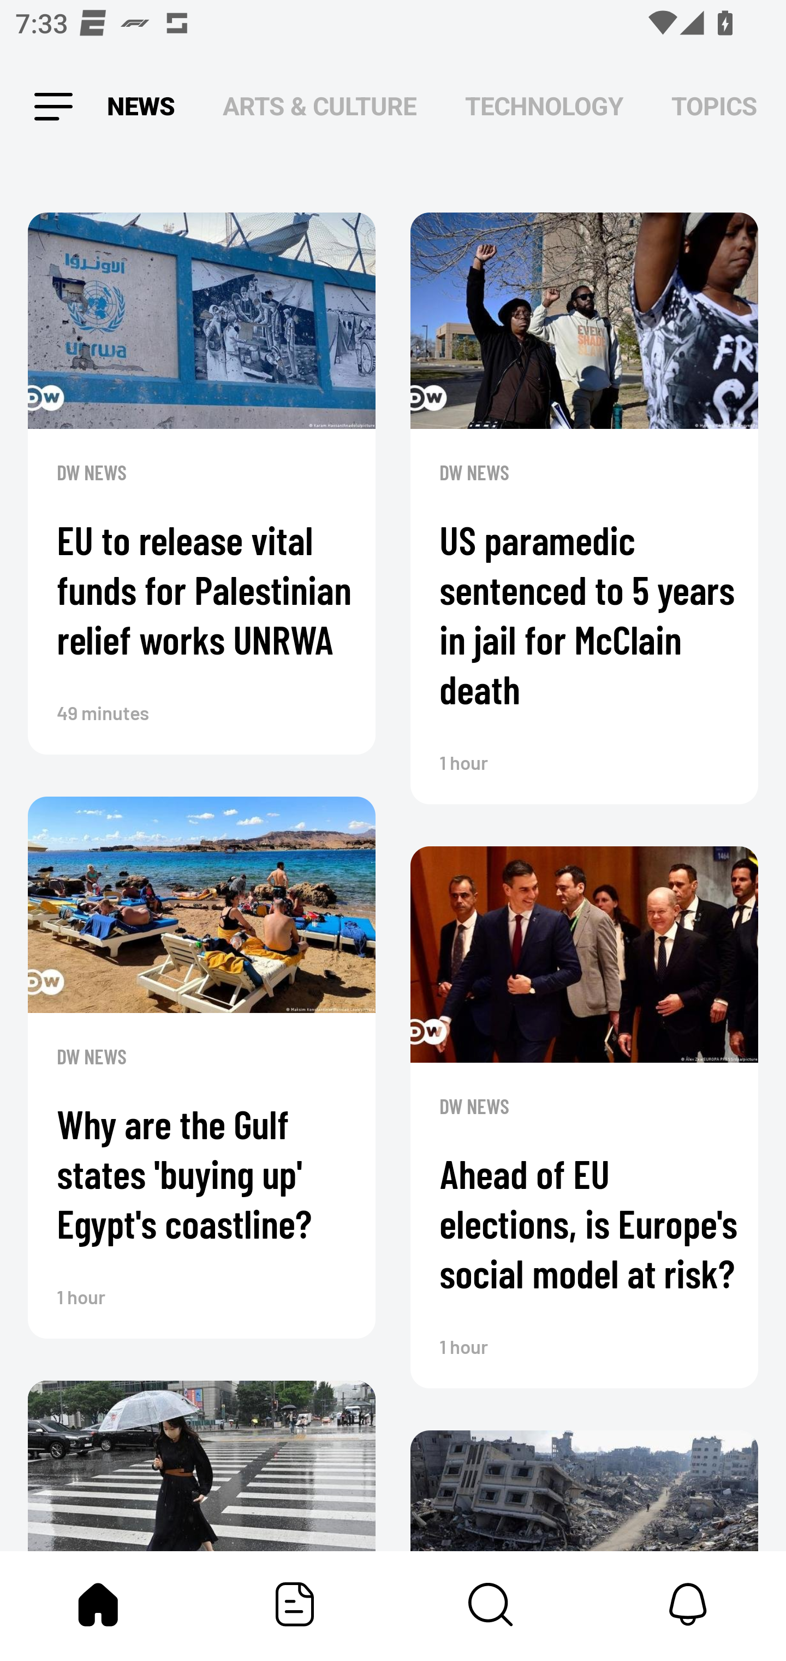 This screenshot has width=786, height=1661. What do you see at coordinates (544, 107) in the screenshot?
I see `TECHNOLOGY` at bounding box center [544, 107].